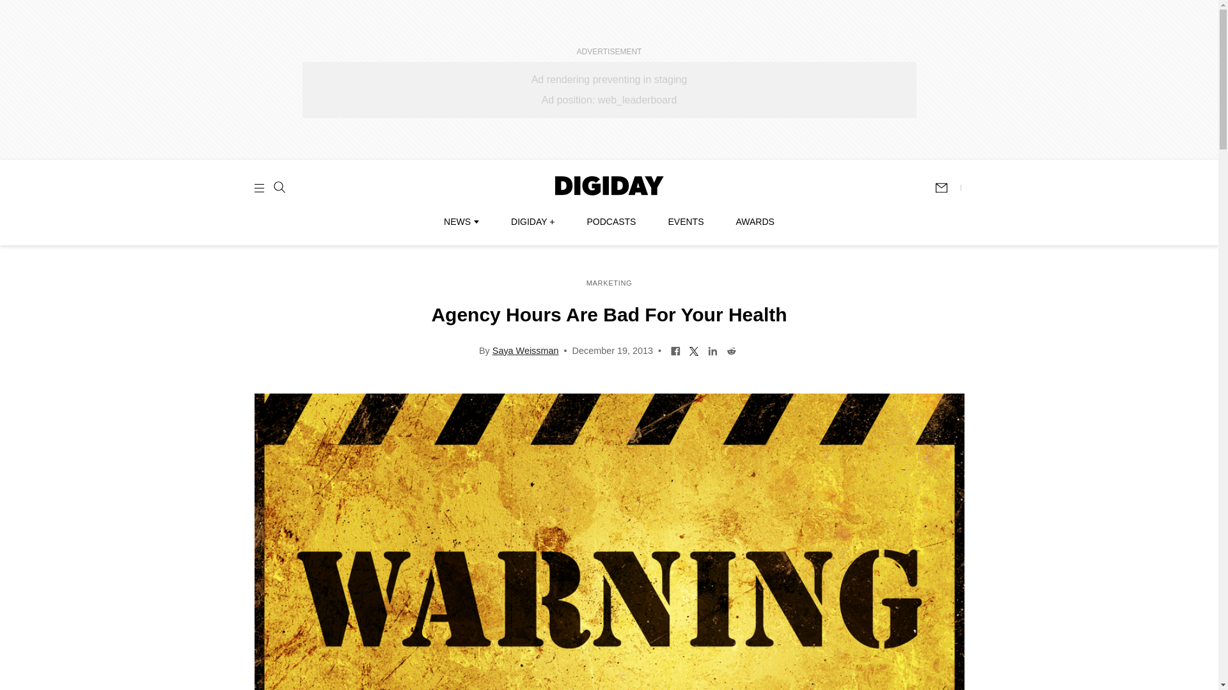 The width and height of the screenshot is (1228, 690). What do you see at coordinates (731, 350) in the screenshot?
I see `Share on Reddit` at bounding box center [731, 350].